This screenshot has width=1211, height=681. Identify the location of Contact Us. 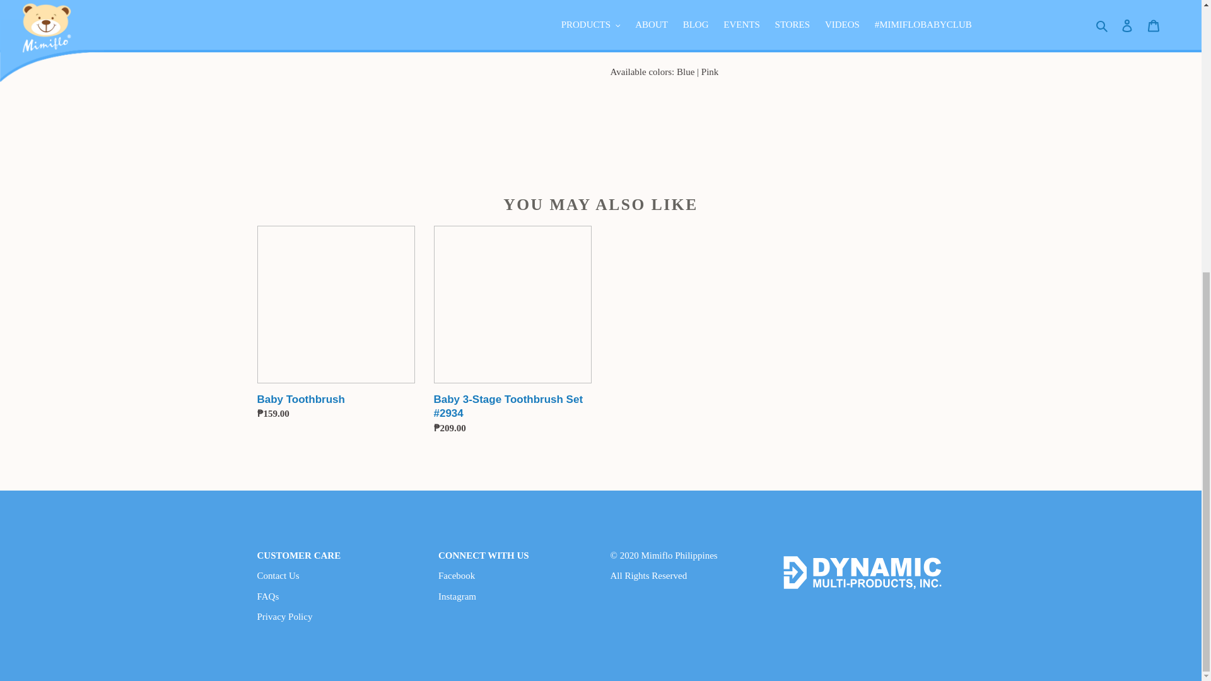
(278, 576).